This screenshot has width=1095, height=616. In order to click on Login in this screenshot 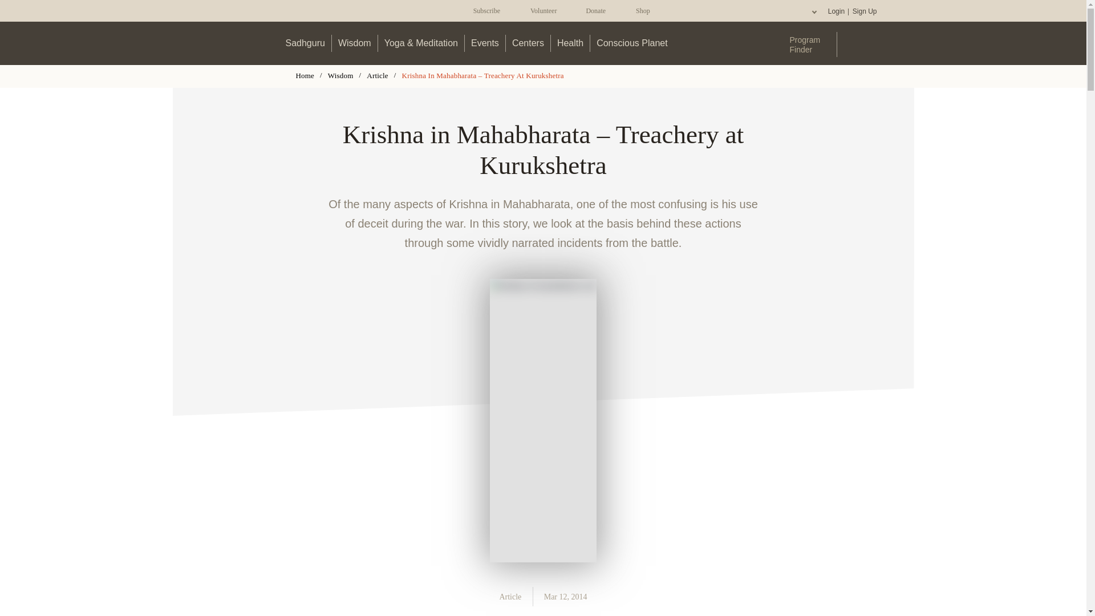, I will do `click(836, 11)`.